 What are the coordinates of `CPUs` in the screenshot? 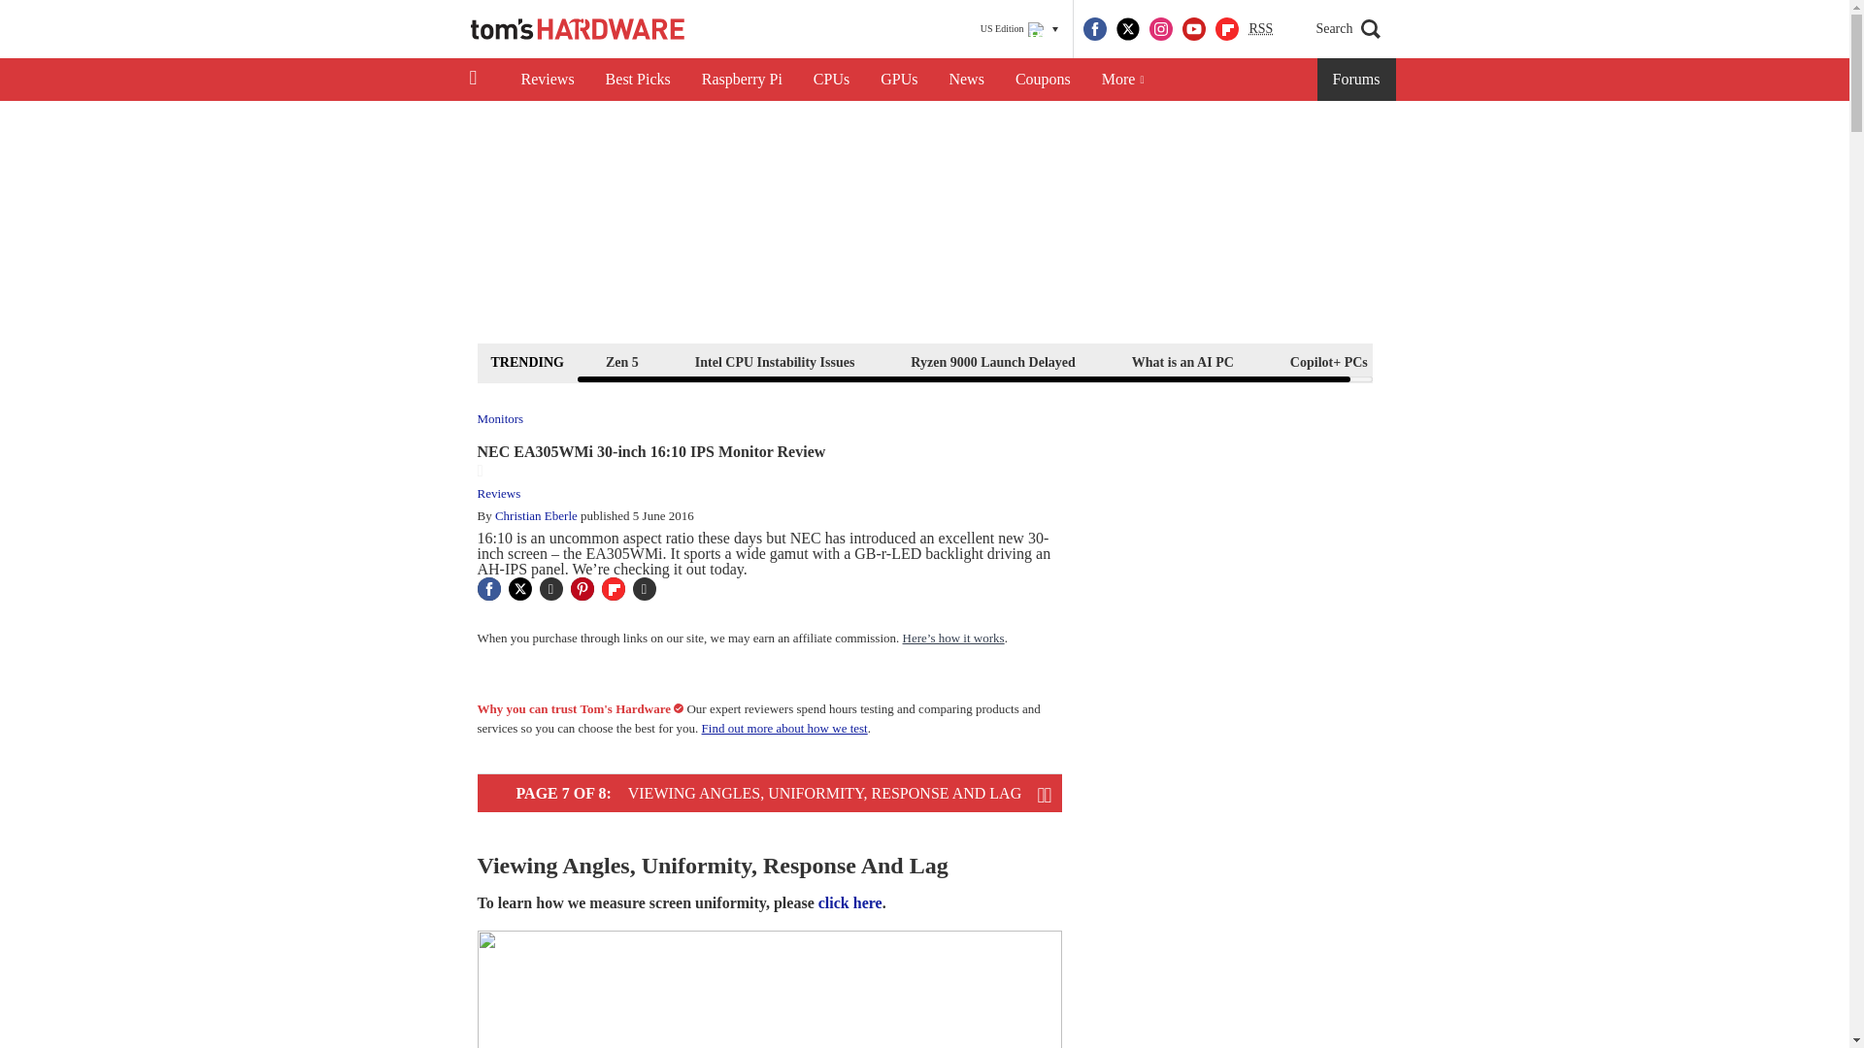 It's located at (831, 80).